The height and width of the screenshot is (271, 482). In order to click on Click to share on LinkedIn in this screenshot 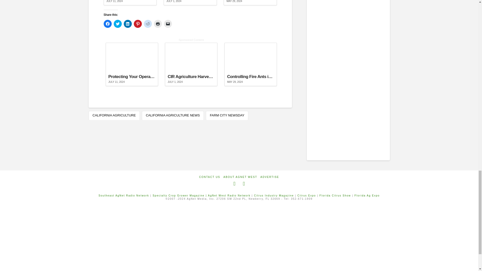, I will do `click(128, 24)`.